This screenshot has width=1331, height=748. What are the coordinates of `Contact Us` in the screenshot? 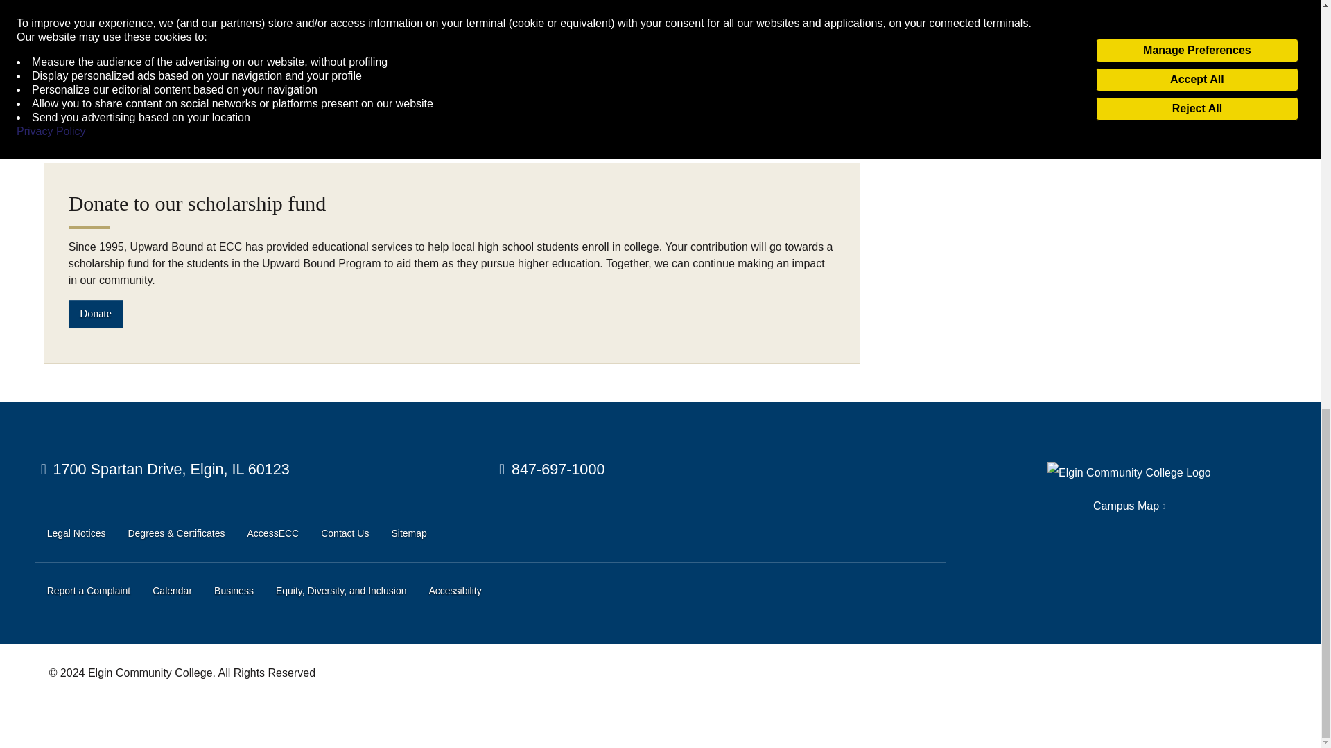 It's located at (344, 533).